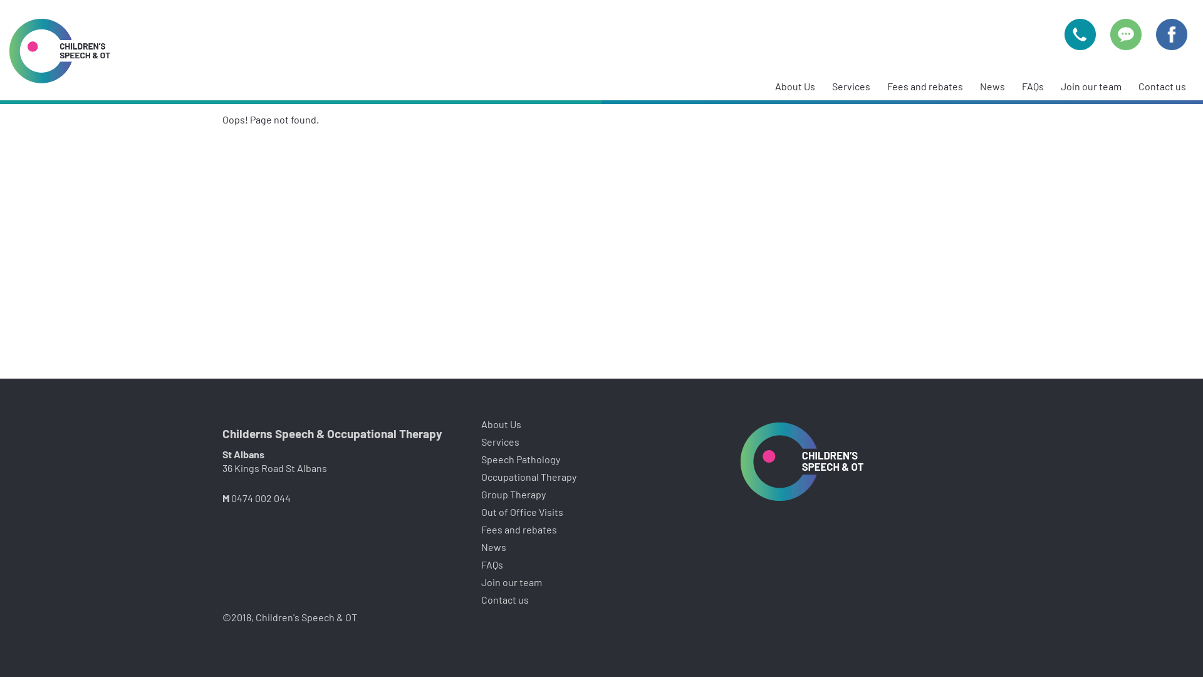 The image size is (1203, 677). Describe the element at coordinates (523, 513) in the screenshot. I see `Out of Office Visits` at that location.